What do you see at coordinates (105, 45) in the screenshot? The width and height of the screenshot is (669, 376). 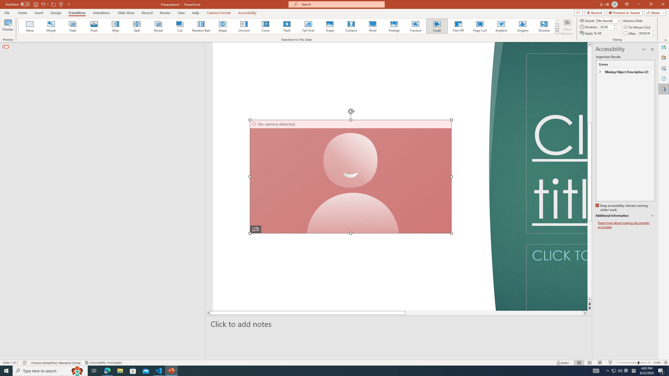 I see `Outline` at bounding box center [105, 45].